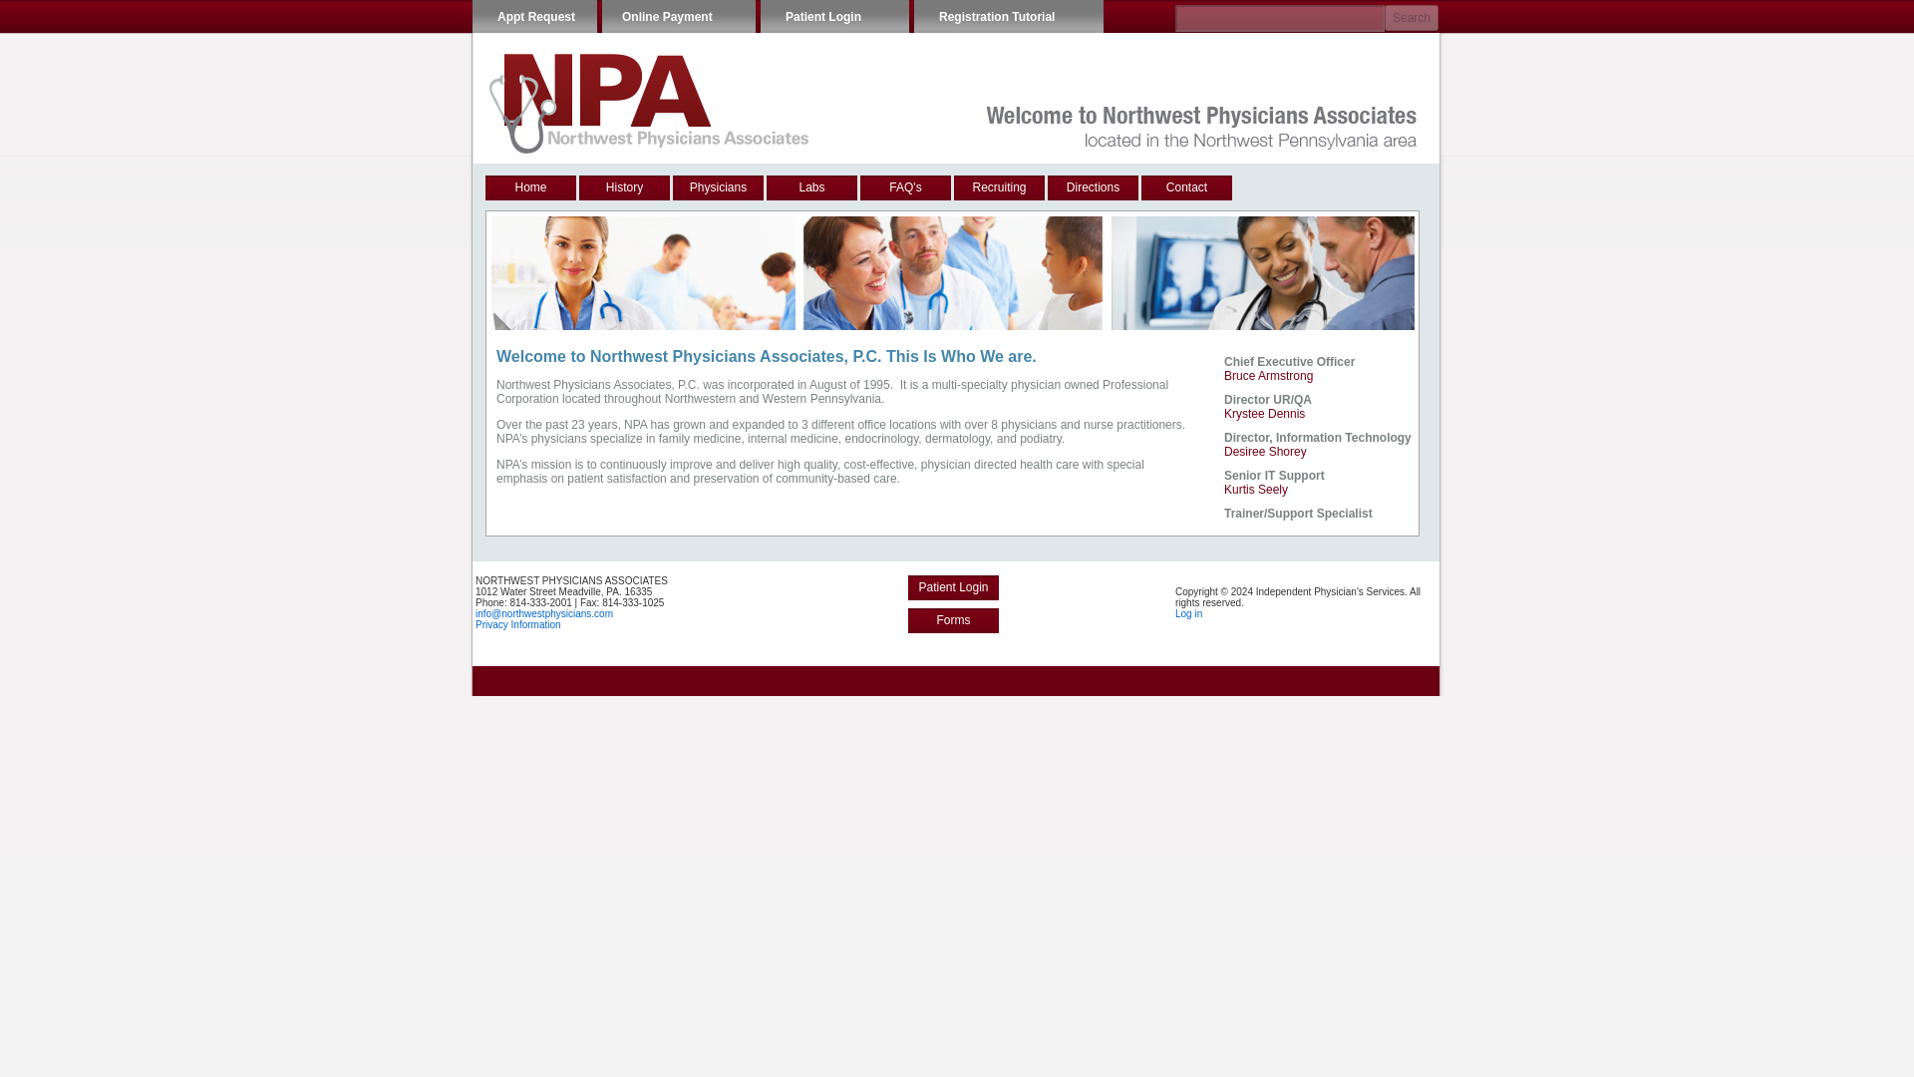 The width and height of the screenshot is (1914, 1077). What do you see at coordinates (953, 620) in the screenshot?
I see `Forms` at bounding box center [953, 620].